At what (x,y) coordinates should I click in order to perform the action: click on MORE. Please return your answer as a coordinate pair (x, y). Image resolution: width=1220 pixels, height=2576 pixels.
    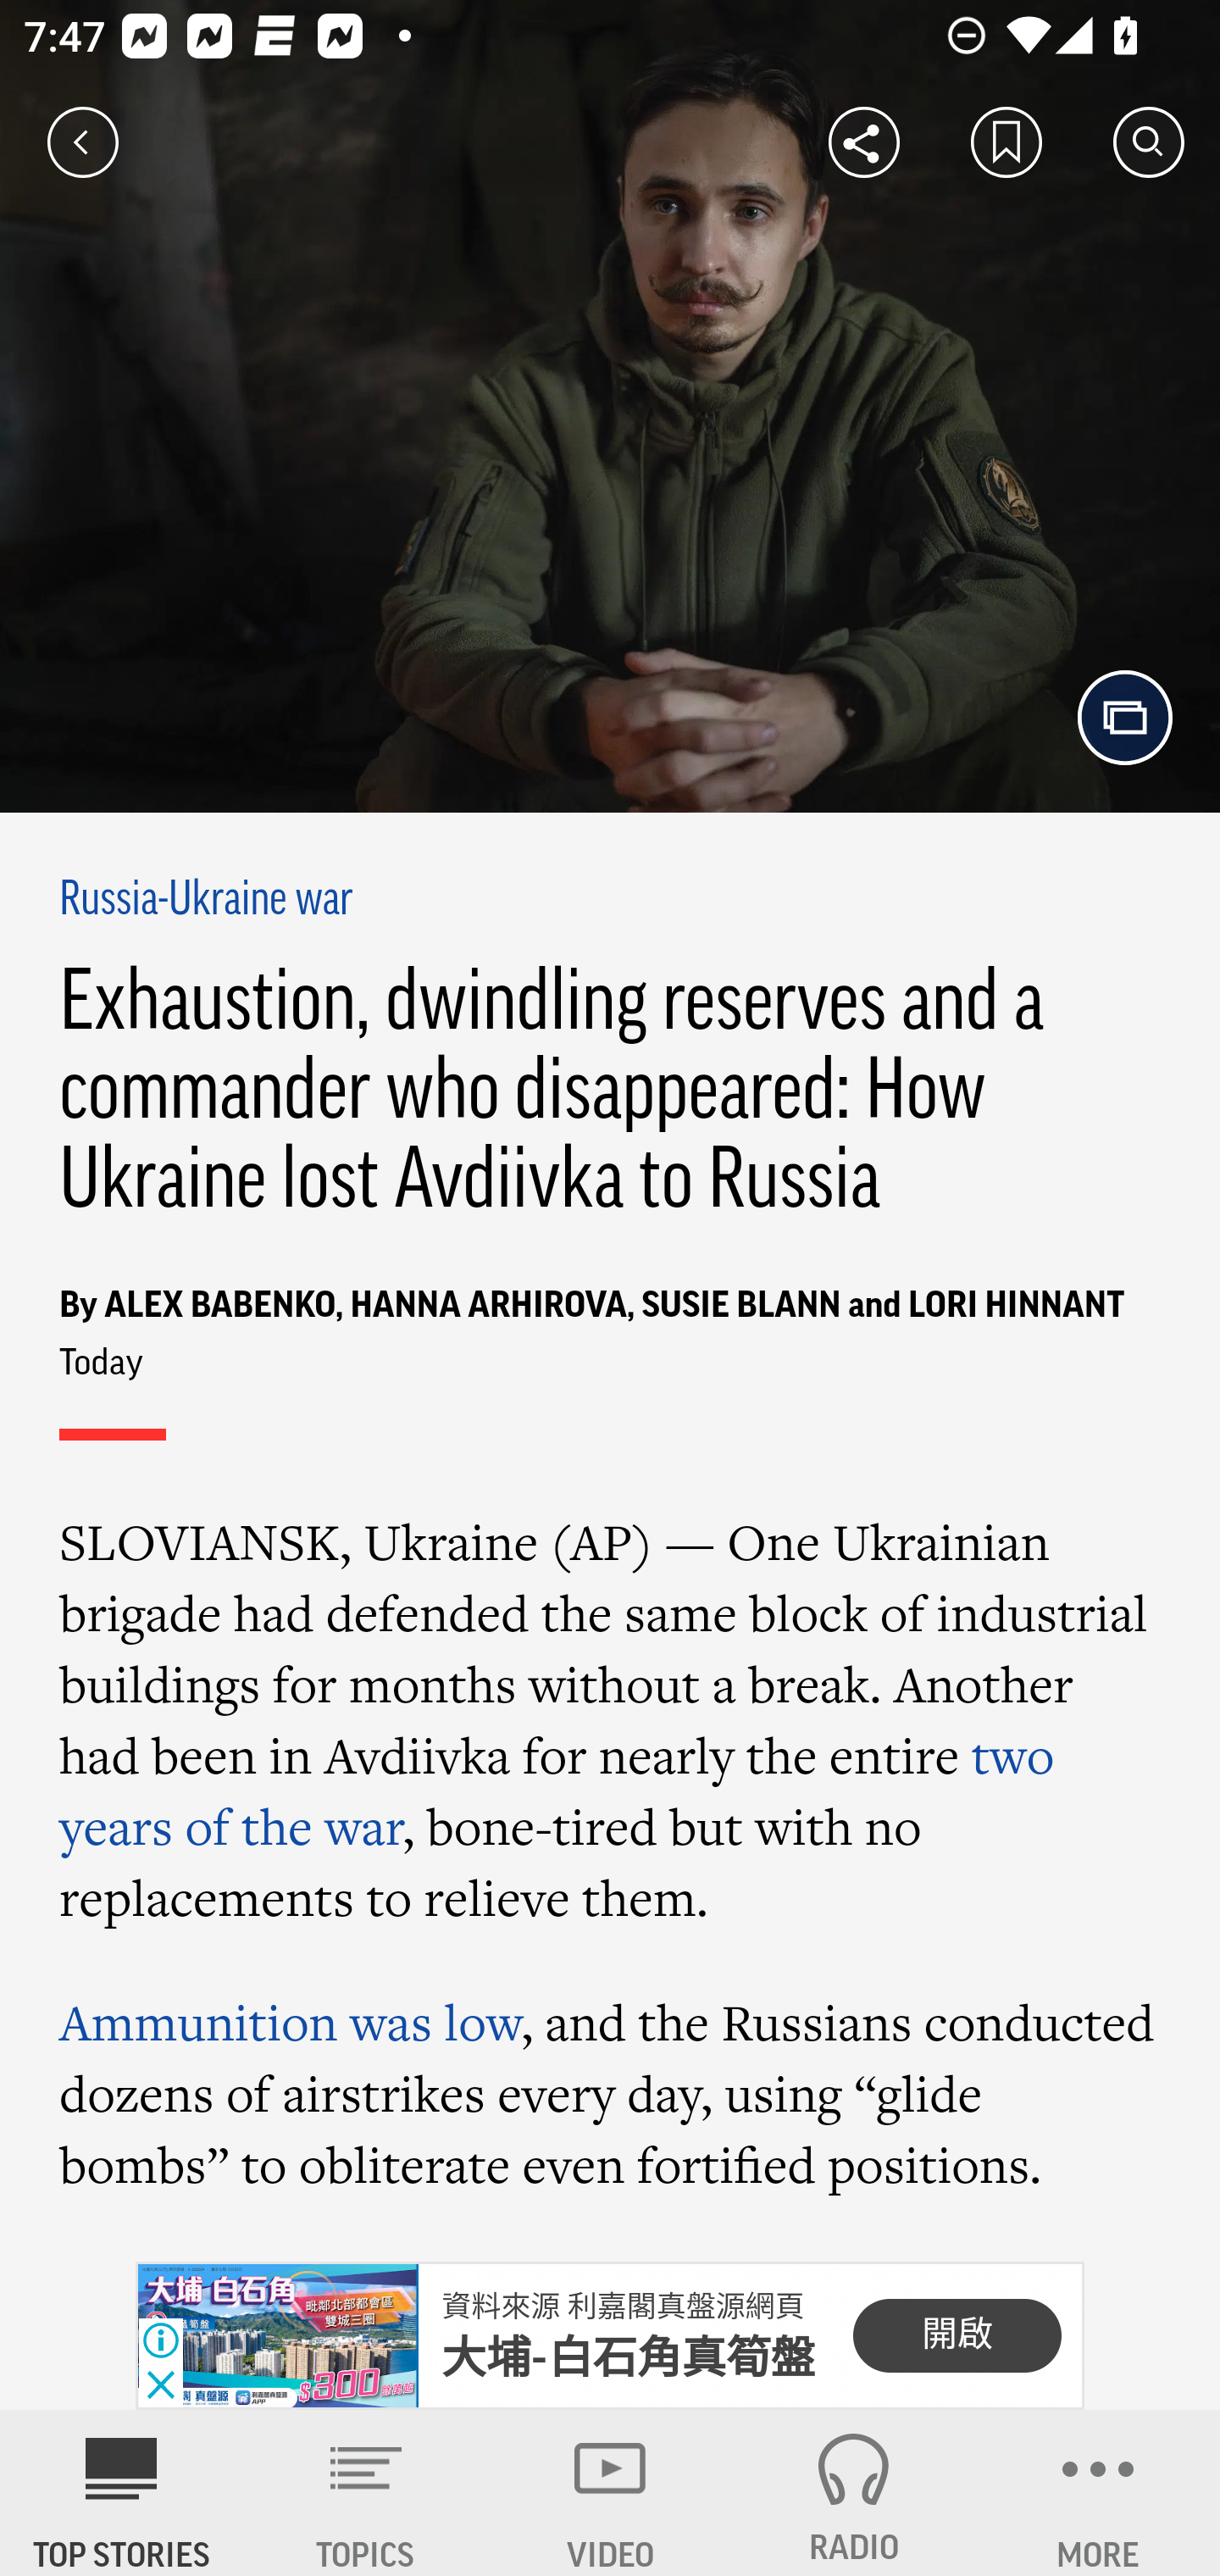
    Looking at the image, I should click on (1098, 2493).